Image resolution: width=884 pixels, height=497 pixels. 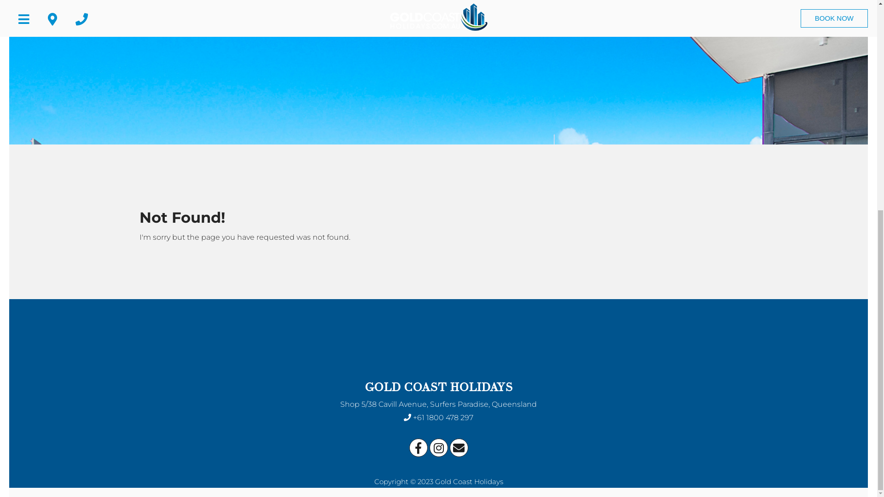 What do you see at coordinates (834, 380) in the screenshot?
I see `BOOK NOW` at bounding box center [834, 380].